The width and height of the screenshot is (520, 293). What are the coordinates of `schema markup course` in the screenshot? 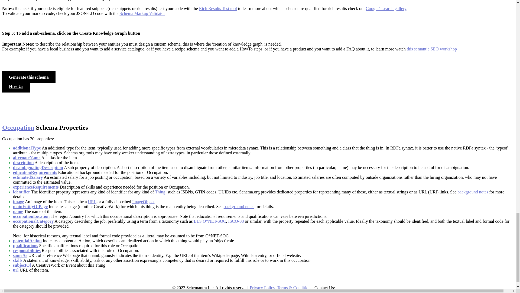 It's located at (432, 49).